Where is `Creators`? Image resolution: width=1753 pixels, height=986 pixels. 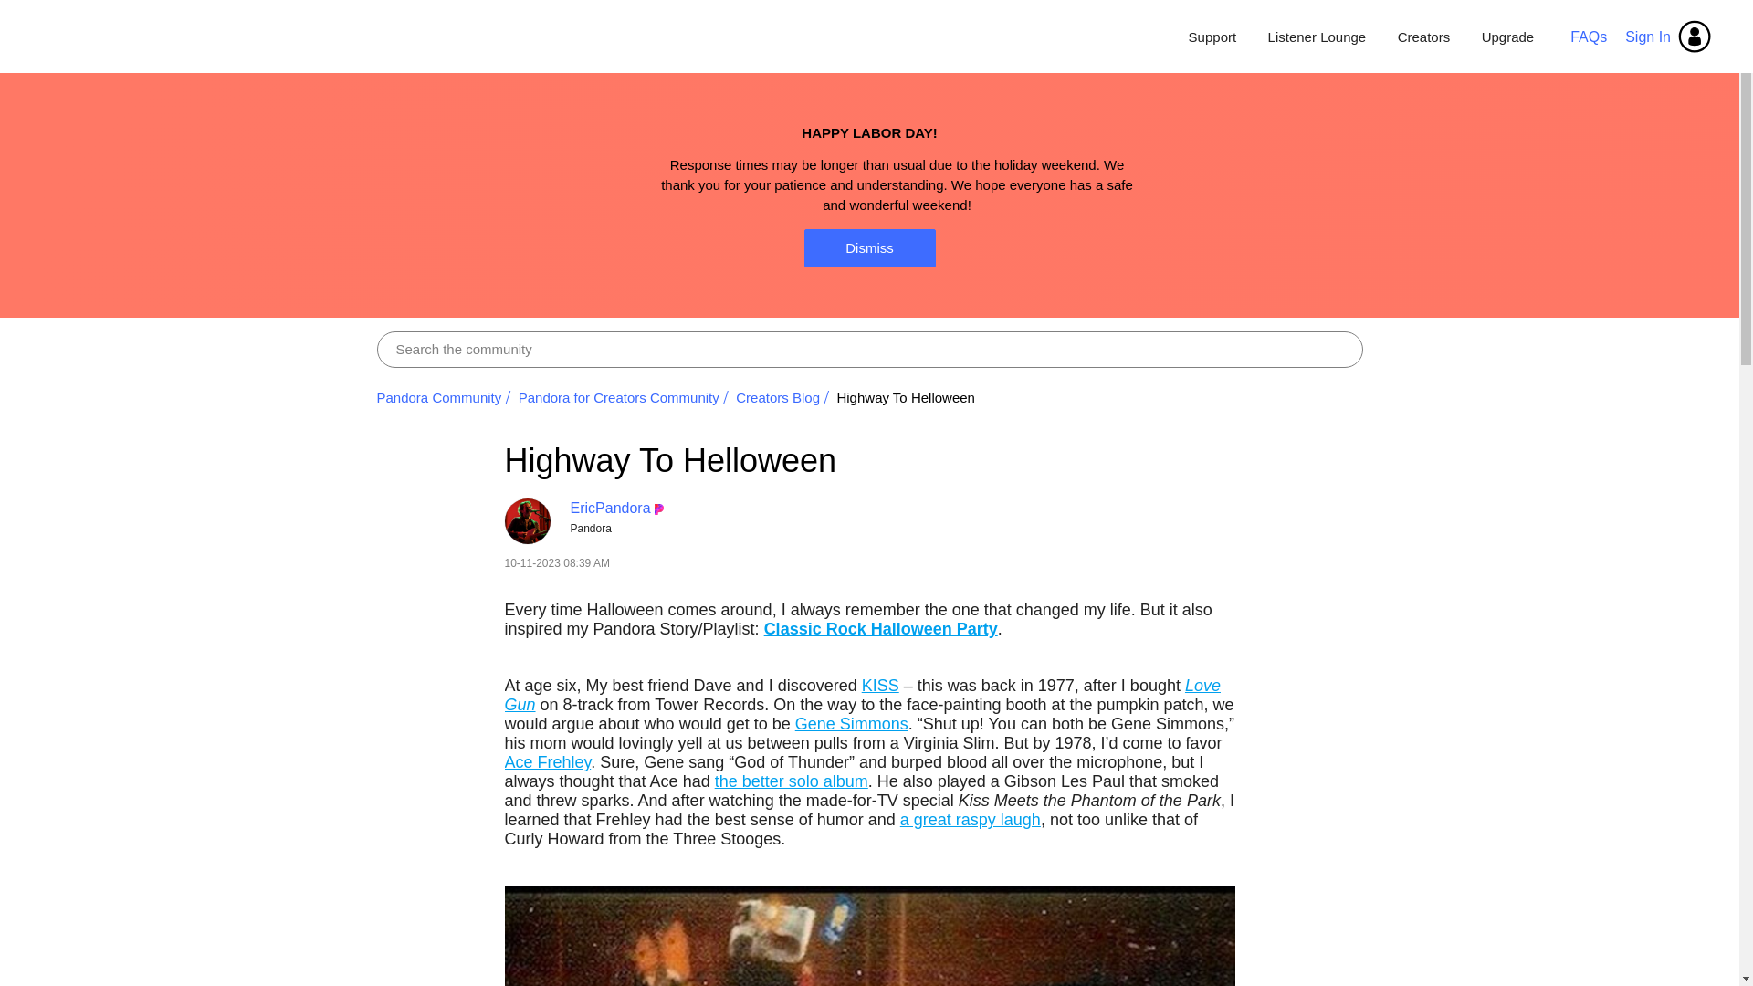 Creators is located at coordinates (1424, 37).